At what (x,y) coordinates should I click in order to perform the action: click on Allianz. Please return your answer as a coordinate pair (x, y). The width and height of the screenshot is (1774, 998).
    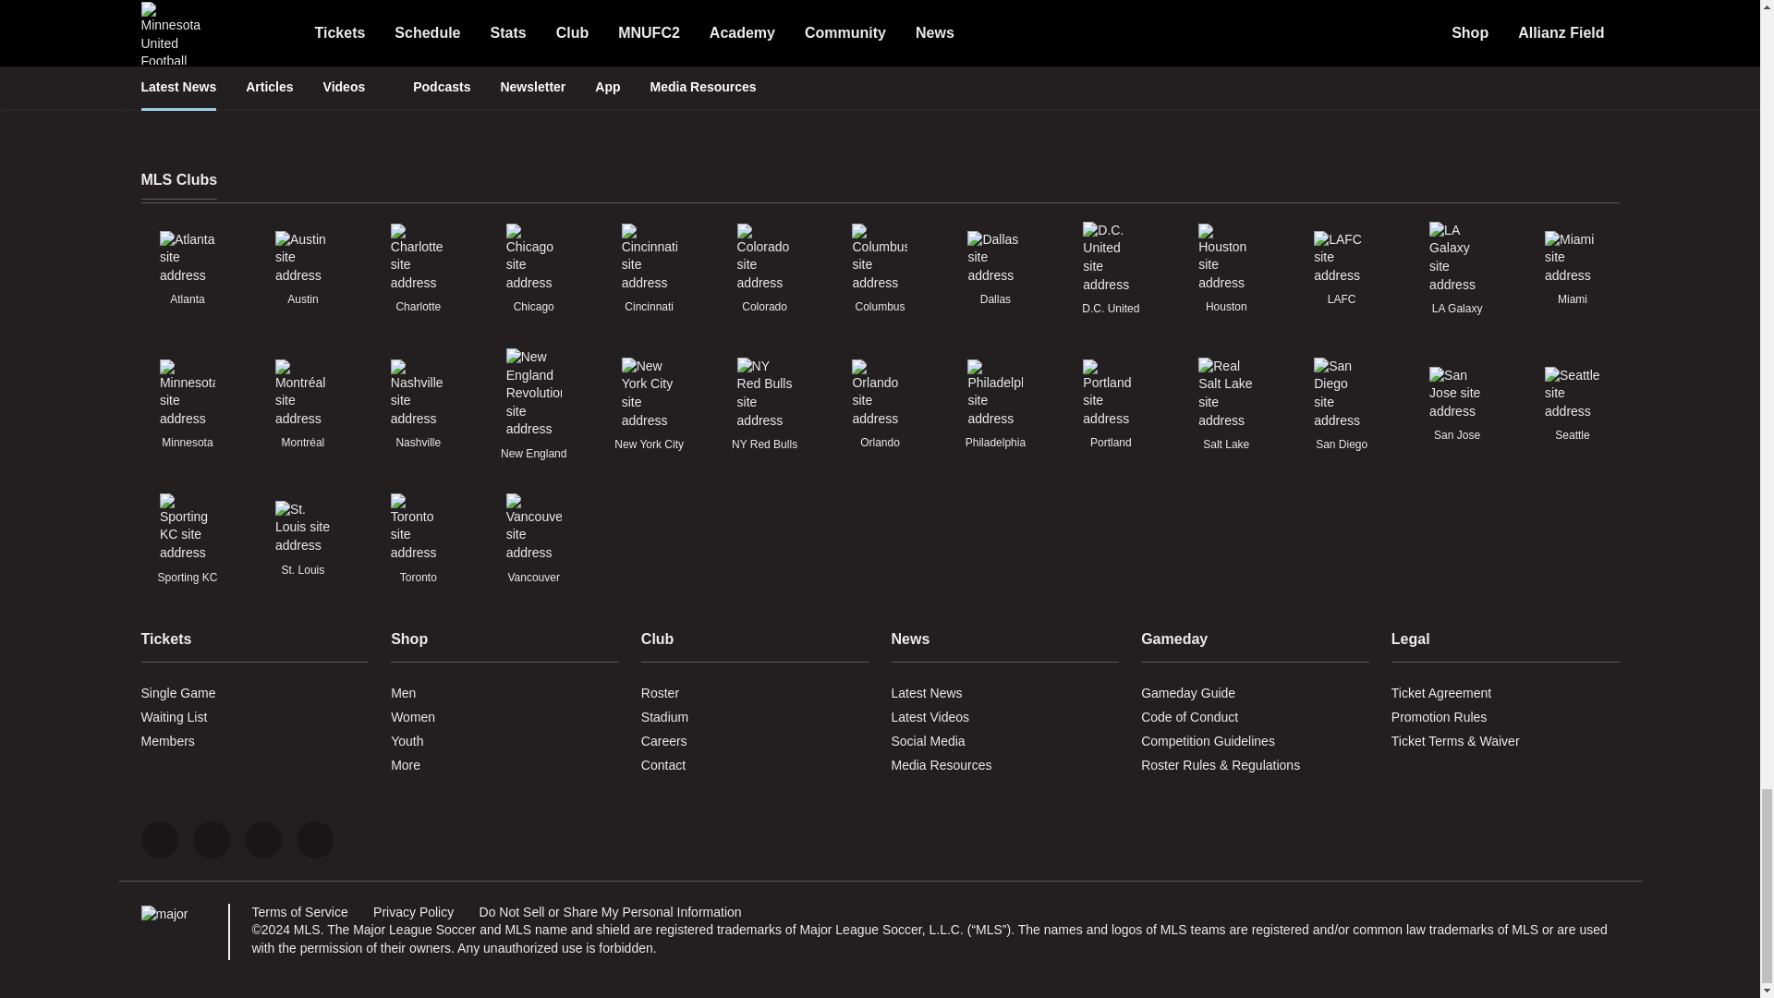
    Looking at the image, I should click on (573, 46).